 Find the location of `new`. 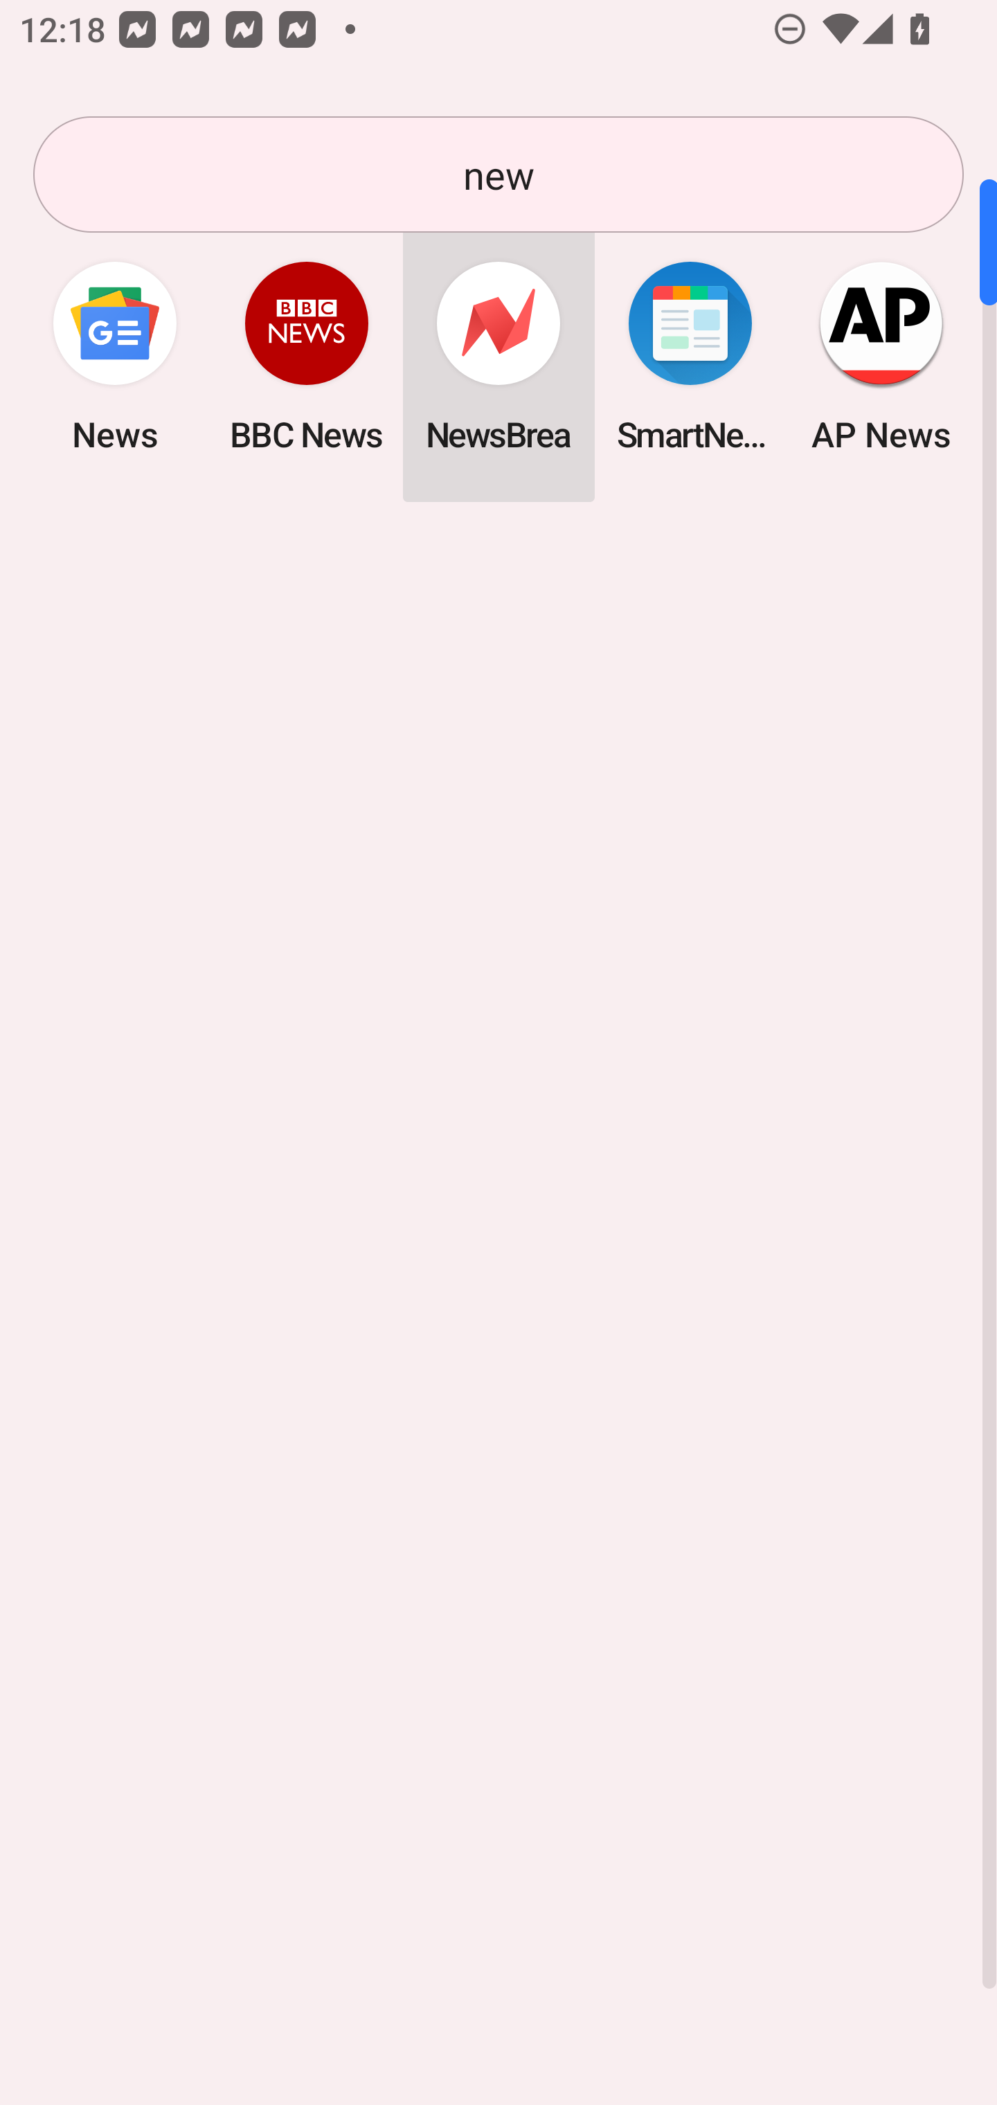

new is located at coordinates (498, 174).